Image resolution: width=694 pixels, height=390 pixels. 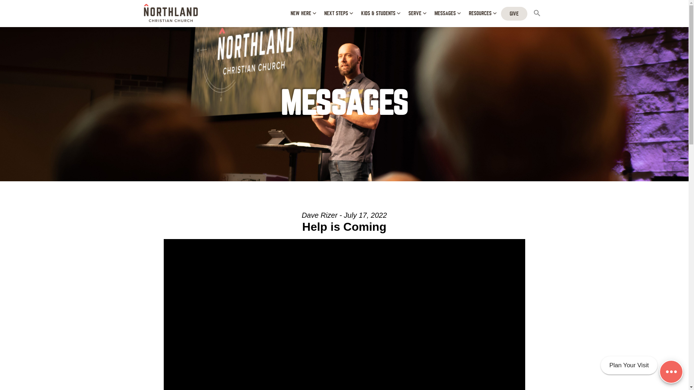 I want to click on NEXT STEPS, so click(x=338, y=14).